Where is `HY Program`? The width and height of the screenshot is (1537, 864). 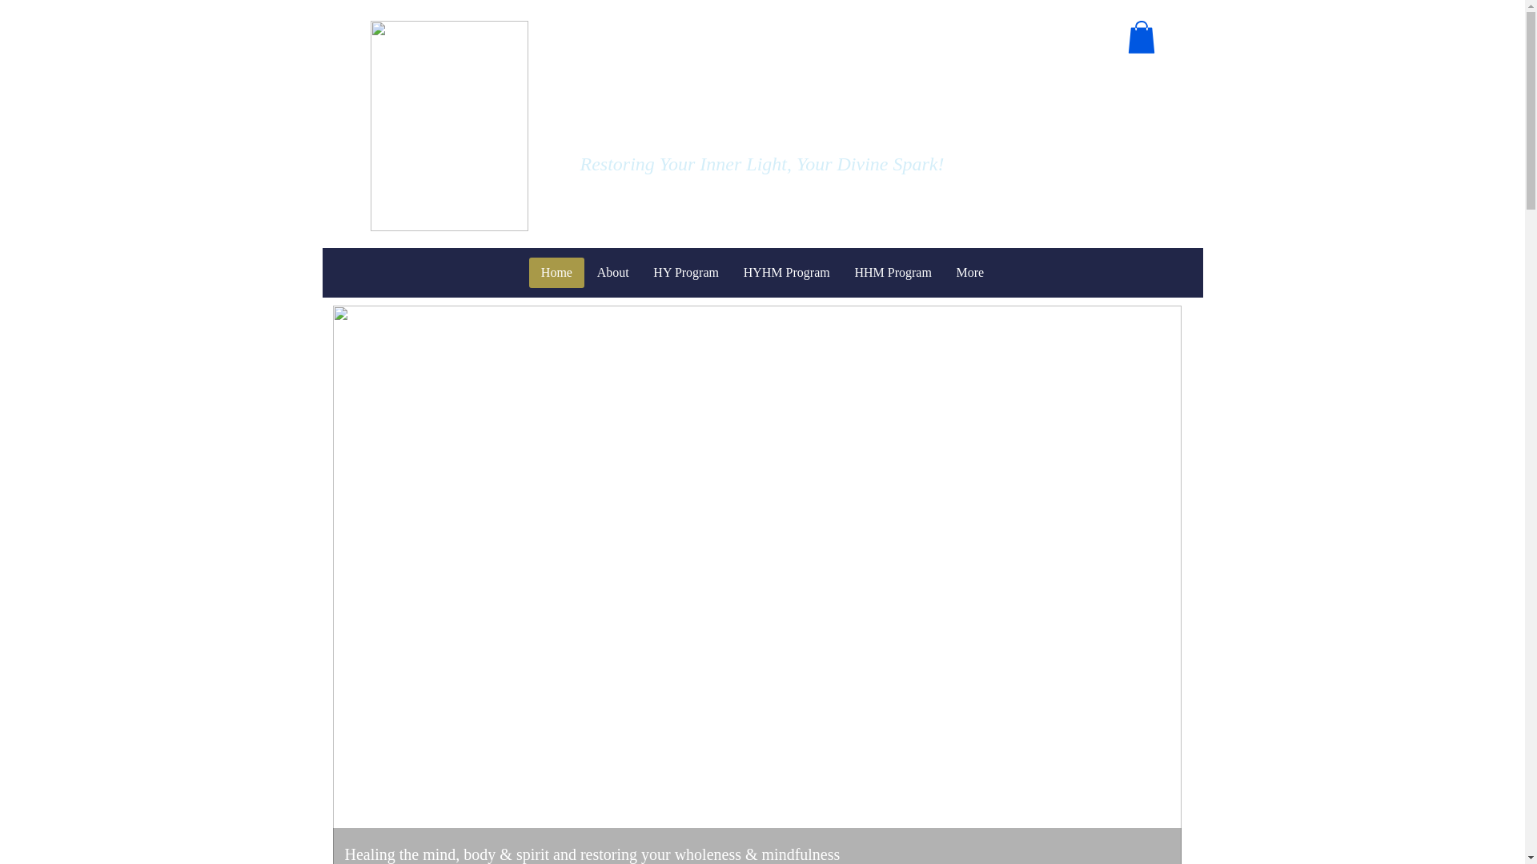
HY Program is located at coordinates (685, 272).